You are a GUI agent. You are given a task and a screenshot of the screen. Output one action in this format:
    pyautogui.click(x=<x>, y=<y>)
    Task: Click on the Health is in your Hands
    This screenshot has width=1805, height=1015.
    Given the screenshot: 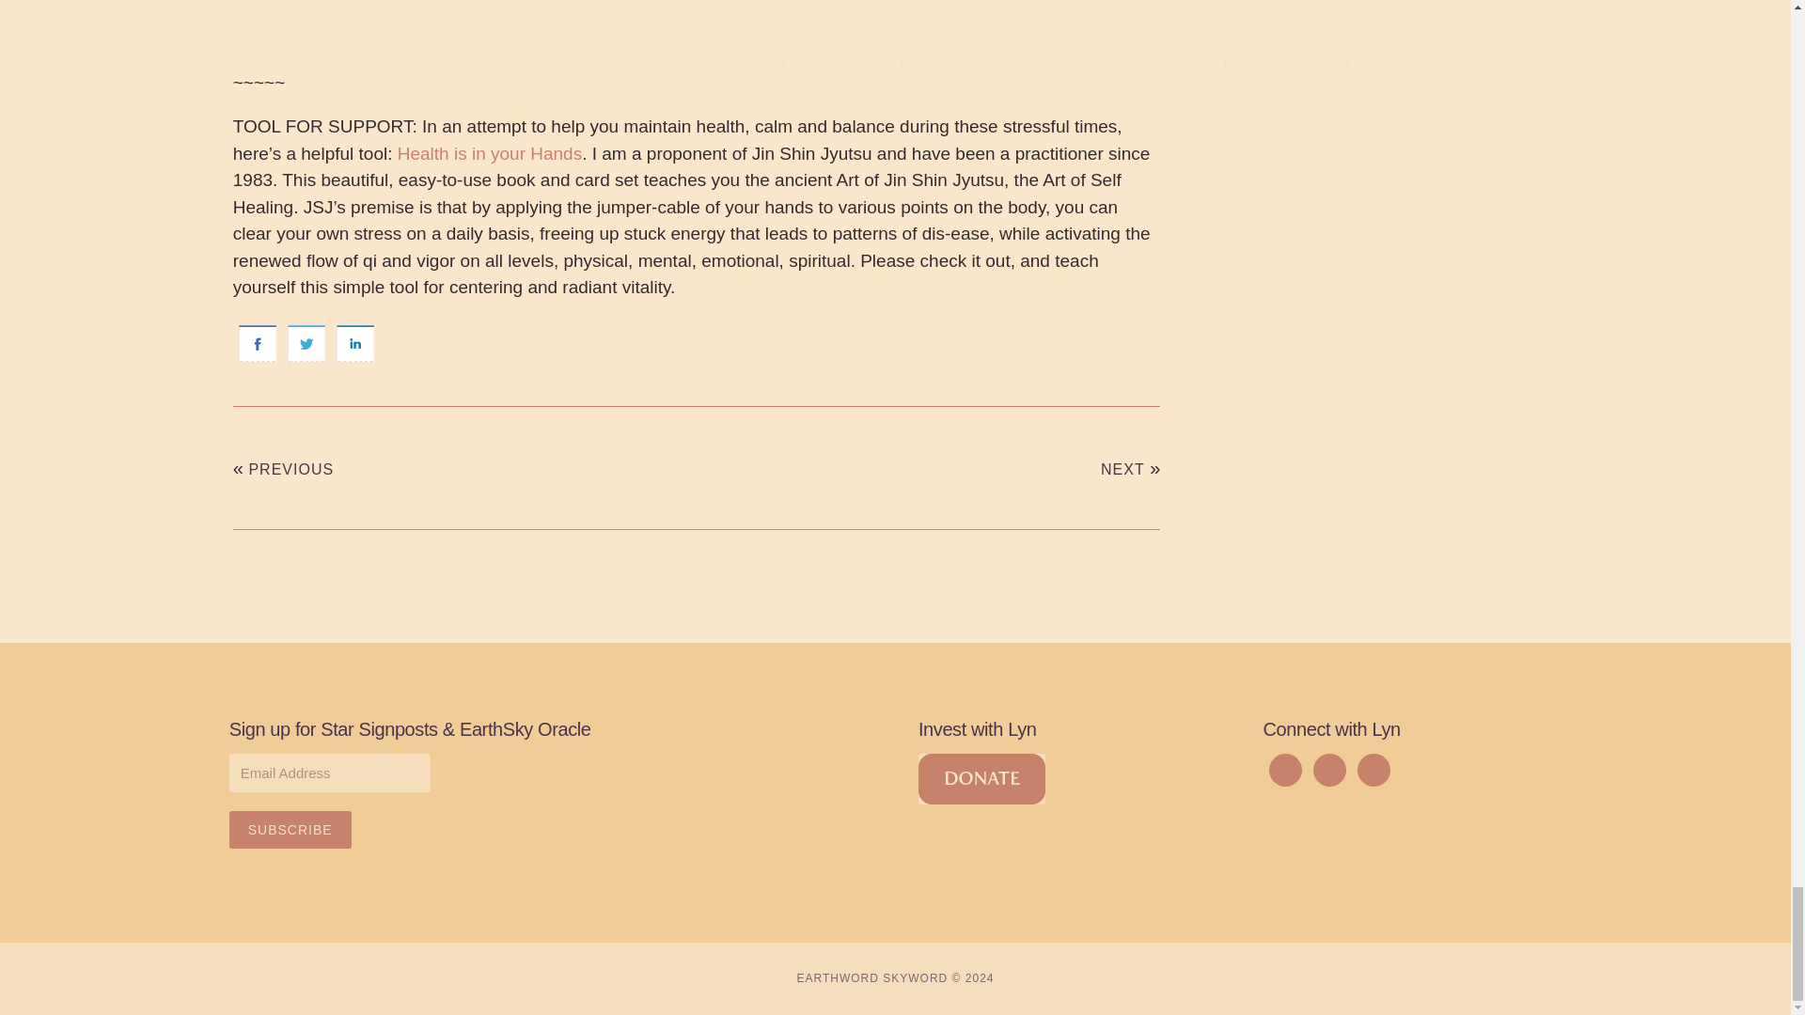 What is the action you would take?
    pyautogui.click(x=489, y=153)
    